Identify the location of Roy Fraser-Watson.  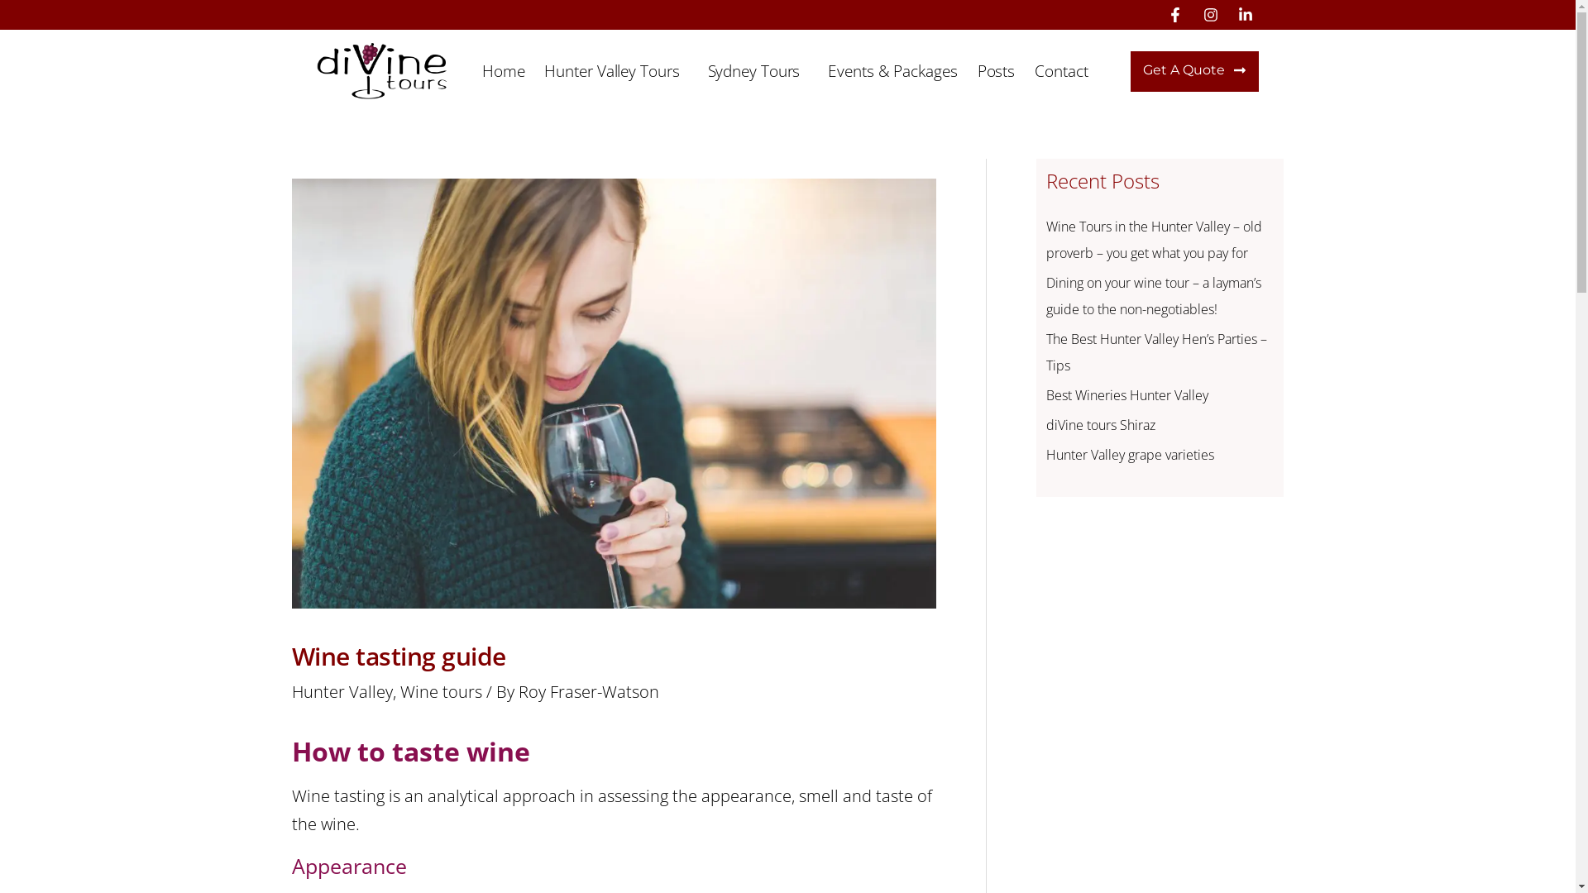
(588, 691).